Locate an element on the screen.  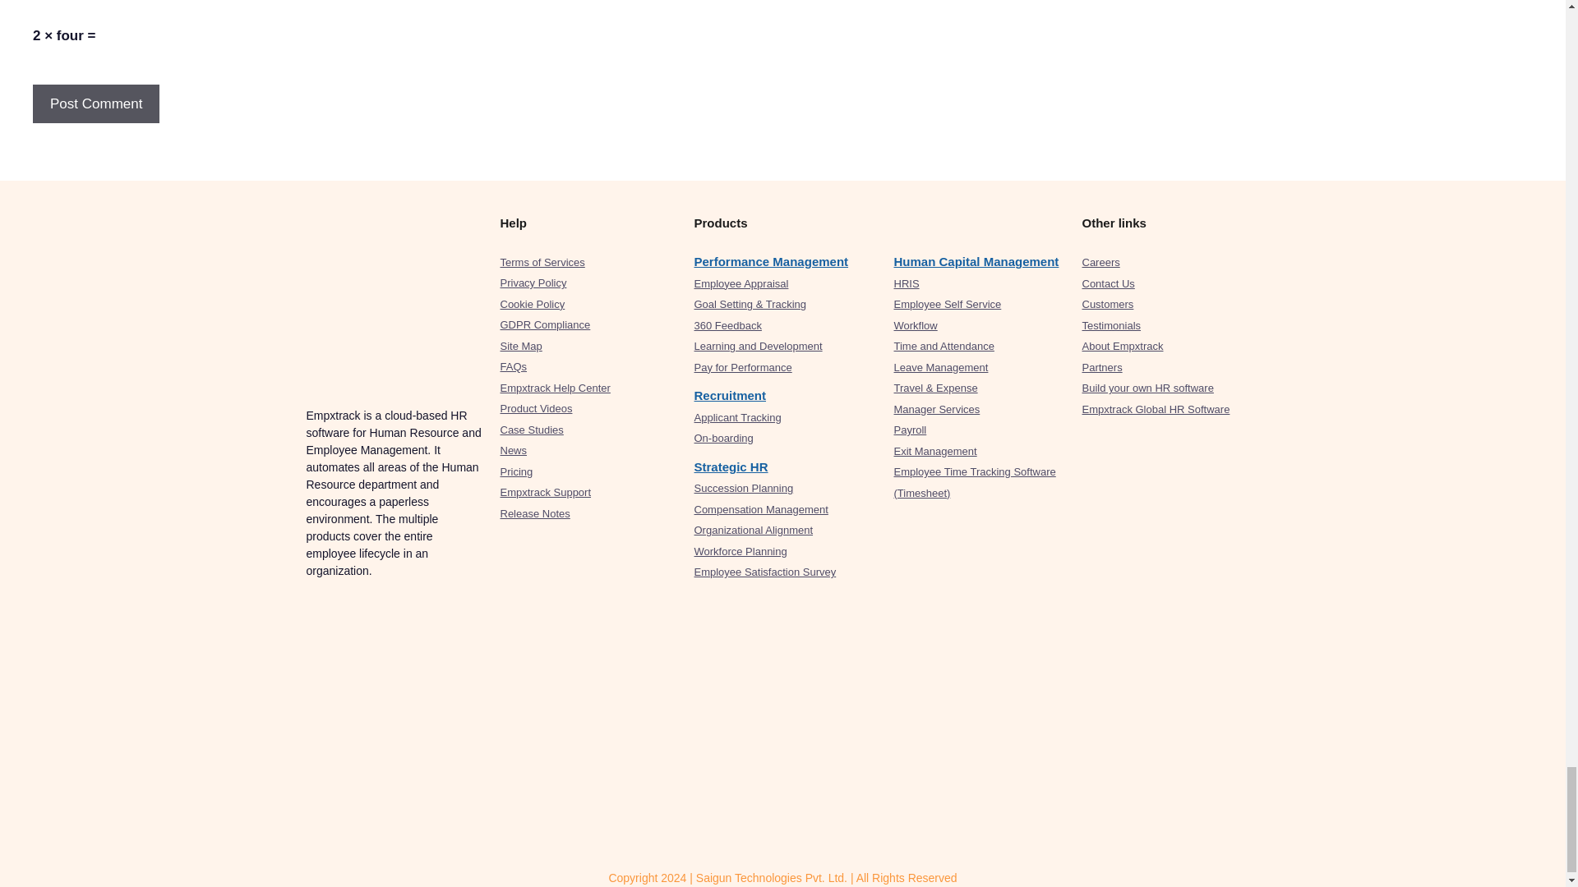
Empxtrack GDPR compliance is located at coordinates (545, 324).